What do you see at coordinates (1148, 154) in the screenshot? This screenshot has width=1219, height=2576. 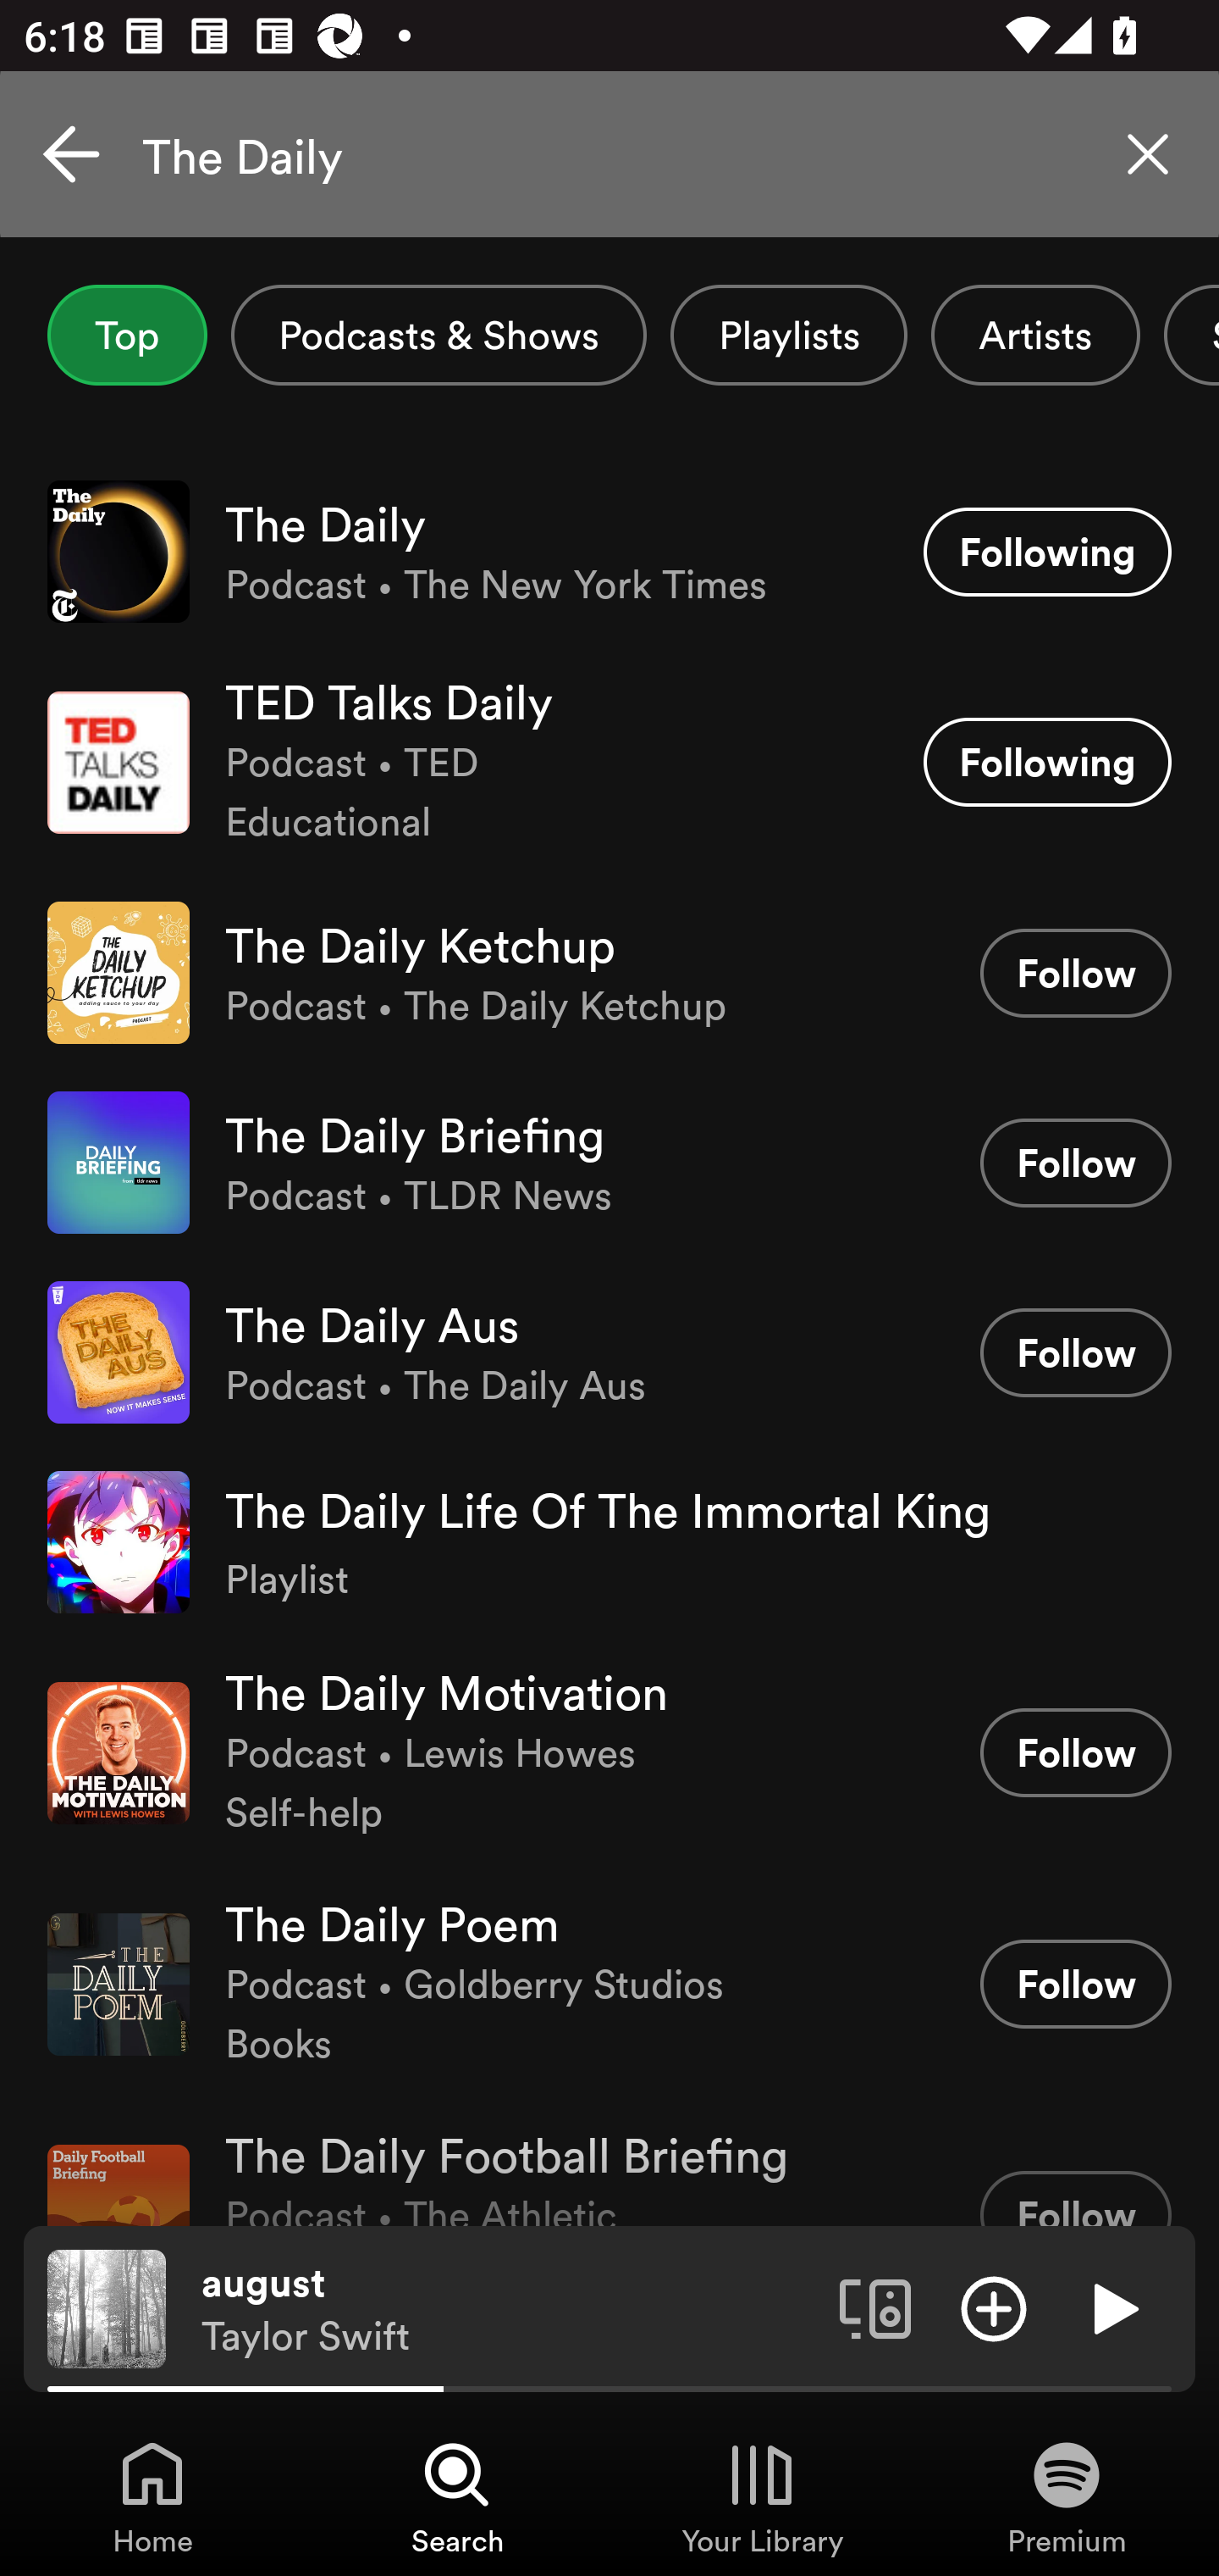 I see `Clear search query` at bounding box center [1148, 154].